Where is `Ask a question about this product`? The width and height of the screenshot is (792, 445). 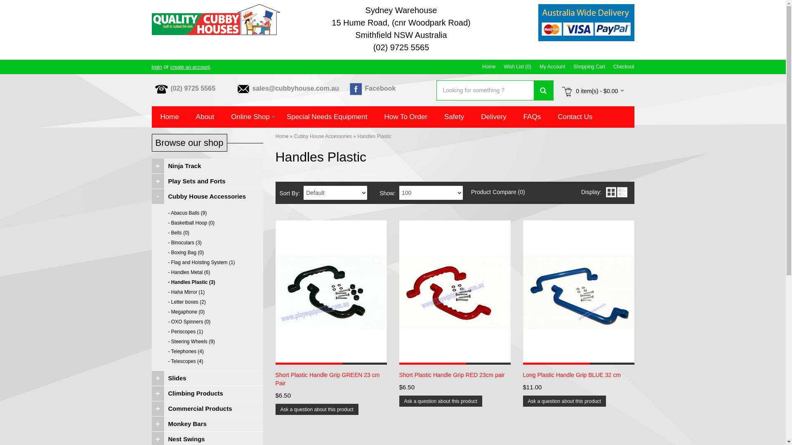 Ask a question about this product is located at coordinates (564, 401).